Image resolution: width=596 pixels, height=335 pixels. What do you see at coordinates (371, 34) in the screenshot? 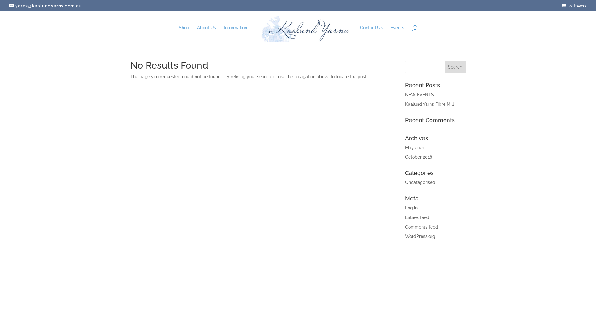
I see `Contact Us` at bounding box center [371, 34].